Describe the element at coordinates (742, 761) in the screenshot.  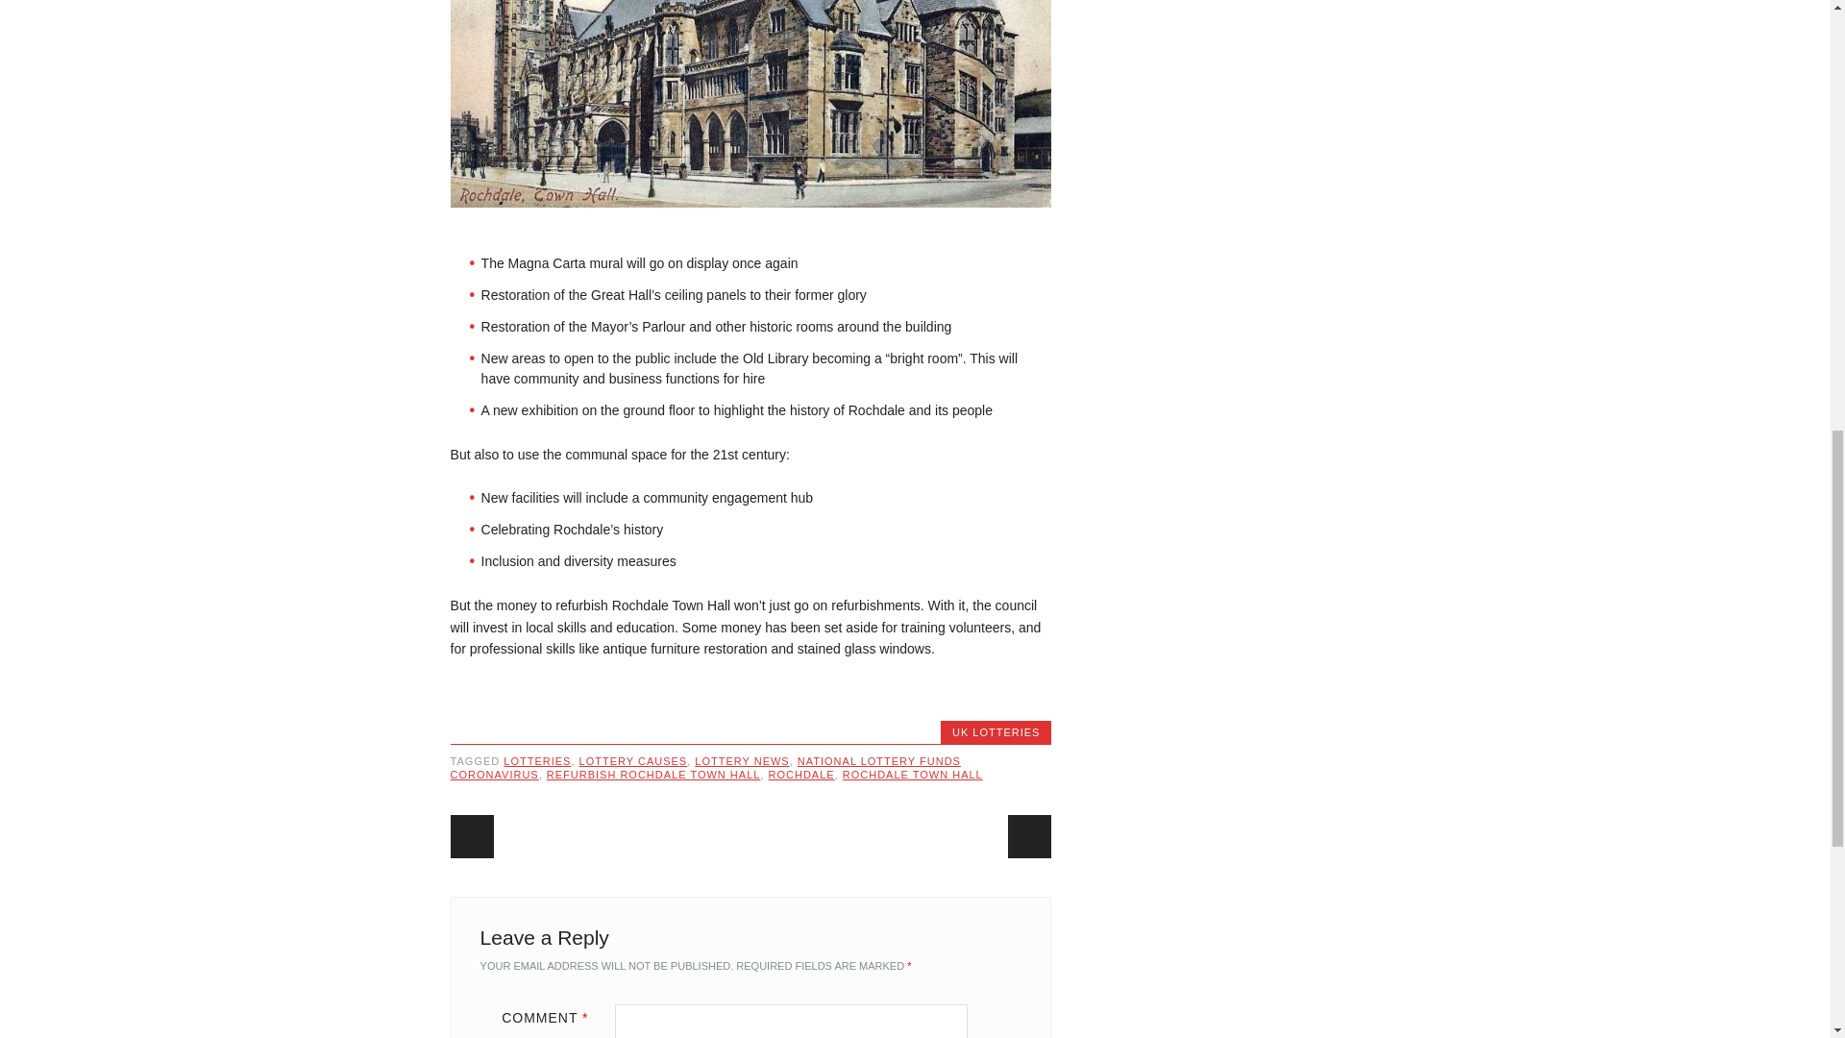
I see `LOTTERY NEWS` at that location.